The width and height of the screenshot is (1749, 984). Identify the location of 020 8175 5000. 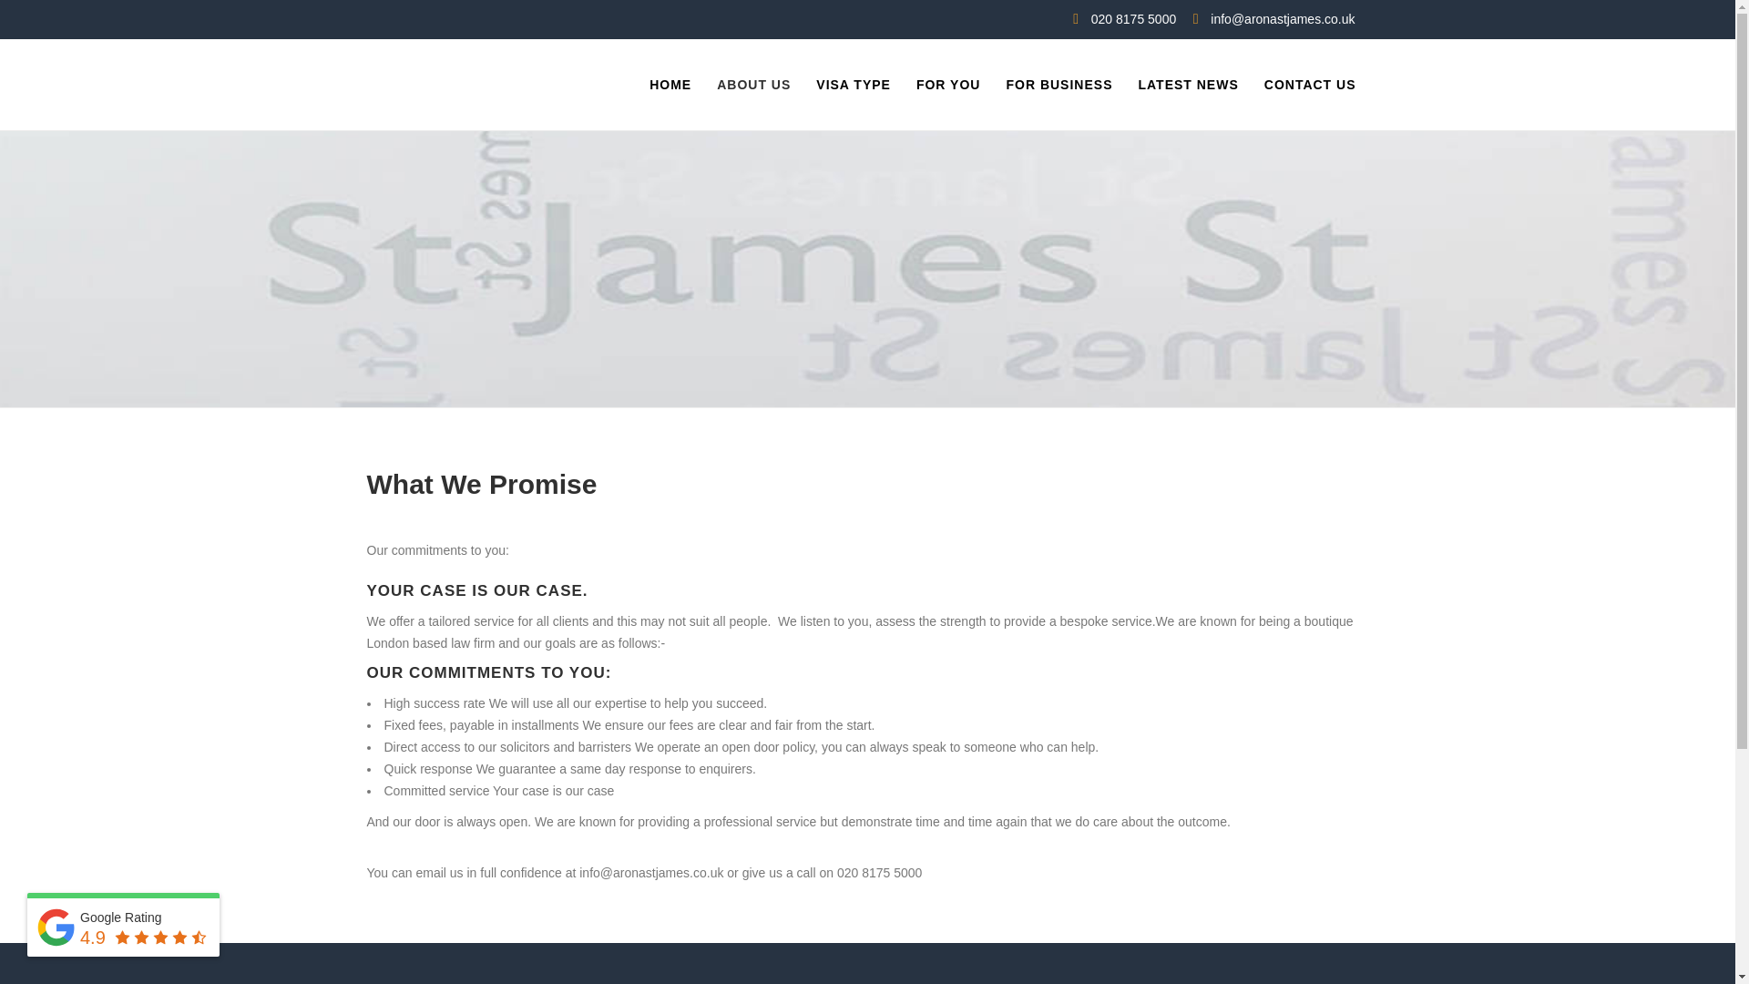
(1133, 18).